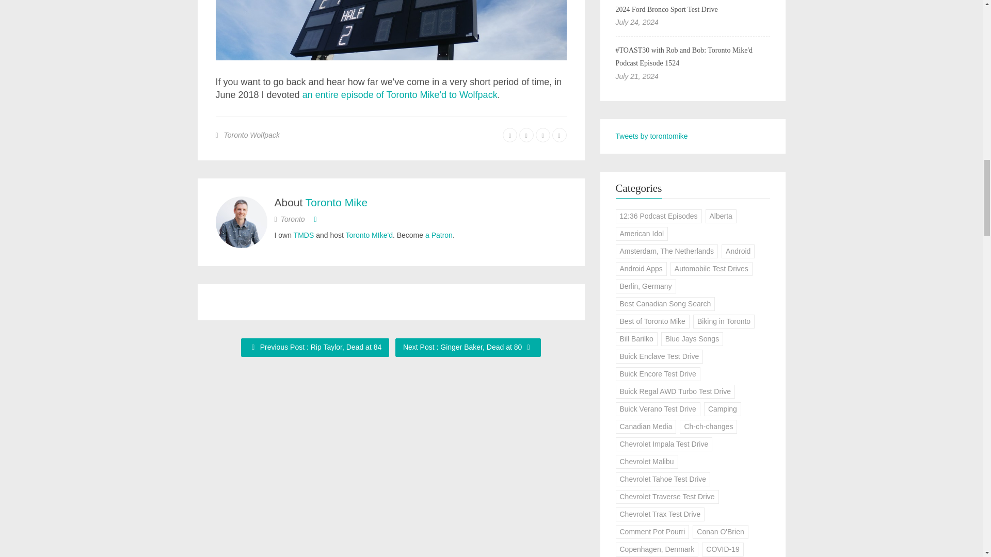  I want to click on Chevrolet Trax Test Drive, so click(660, 514).